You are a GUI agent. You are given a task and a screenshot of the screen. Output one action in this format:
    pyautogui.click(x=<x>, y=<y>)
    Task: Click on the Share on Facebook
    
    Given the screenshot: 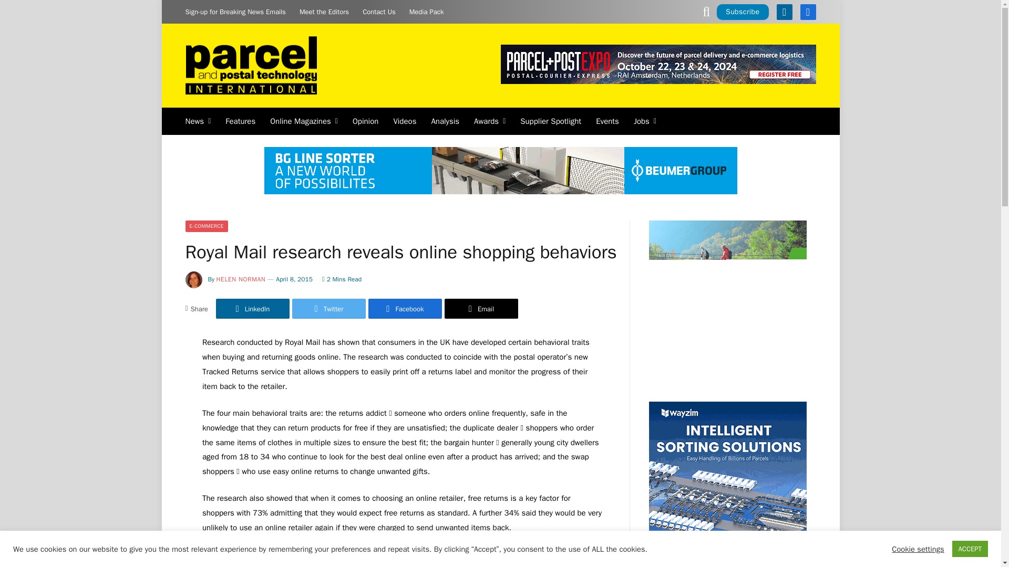 What is the action you would take?
    pyautogui.click(x=405, y=309)
    